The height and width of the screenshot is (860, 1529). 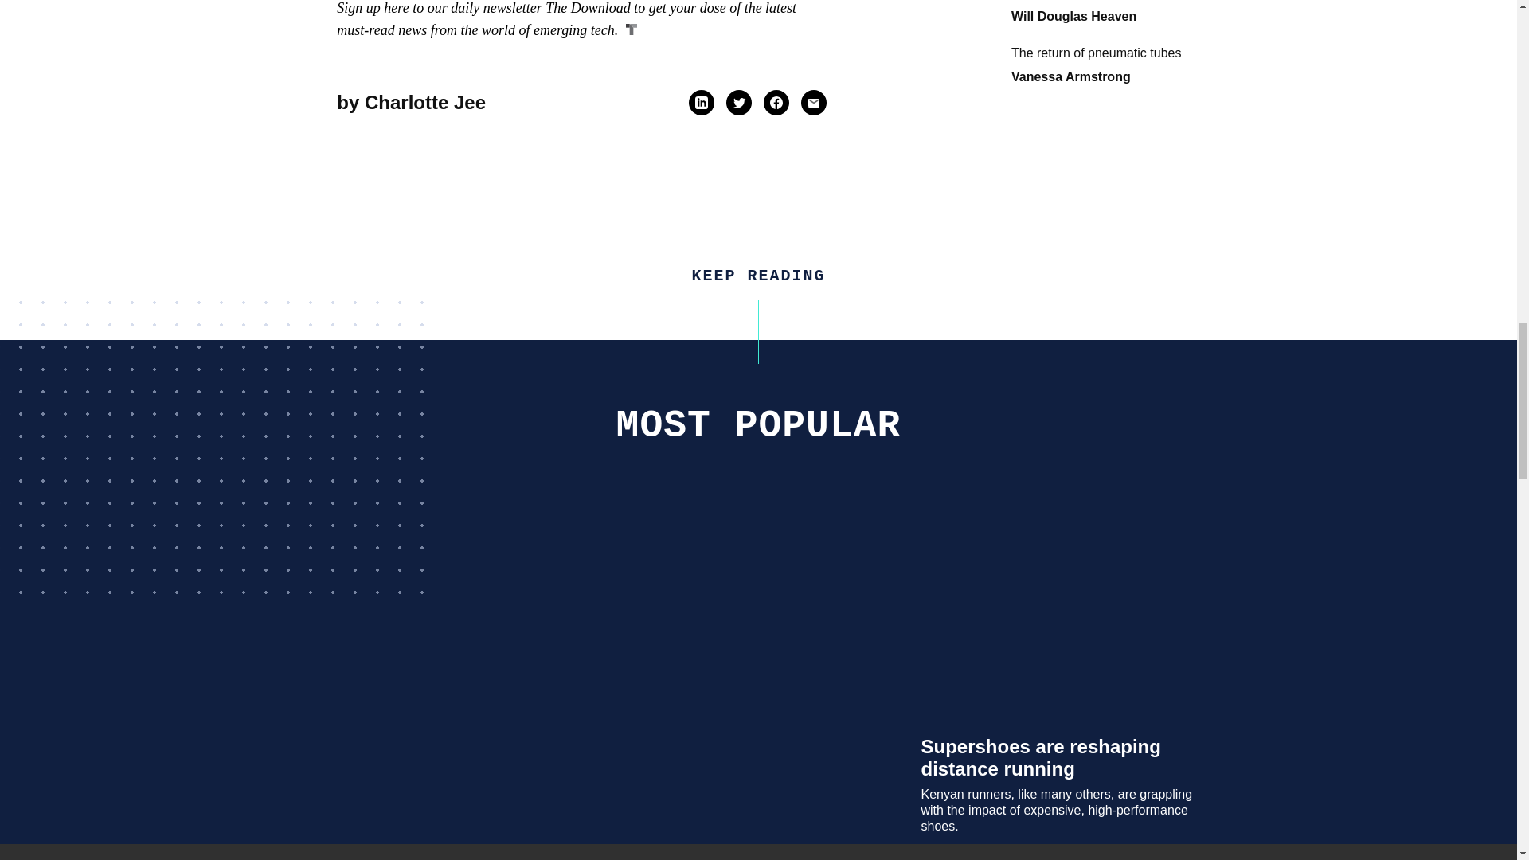 What do you see at coordinates (776, 102) in the screenshot?
I see `Share story on facebook` at bounding box center [776, 102].